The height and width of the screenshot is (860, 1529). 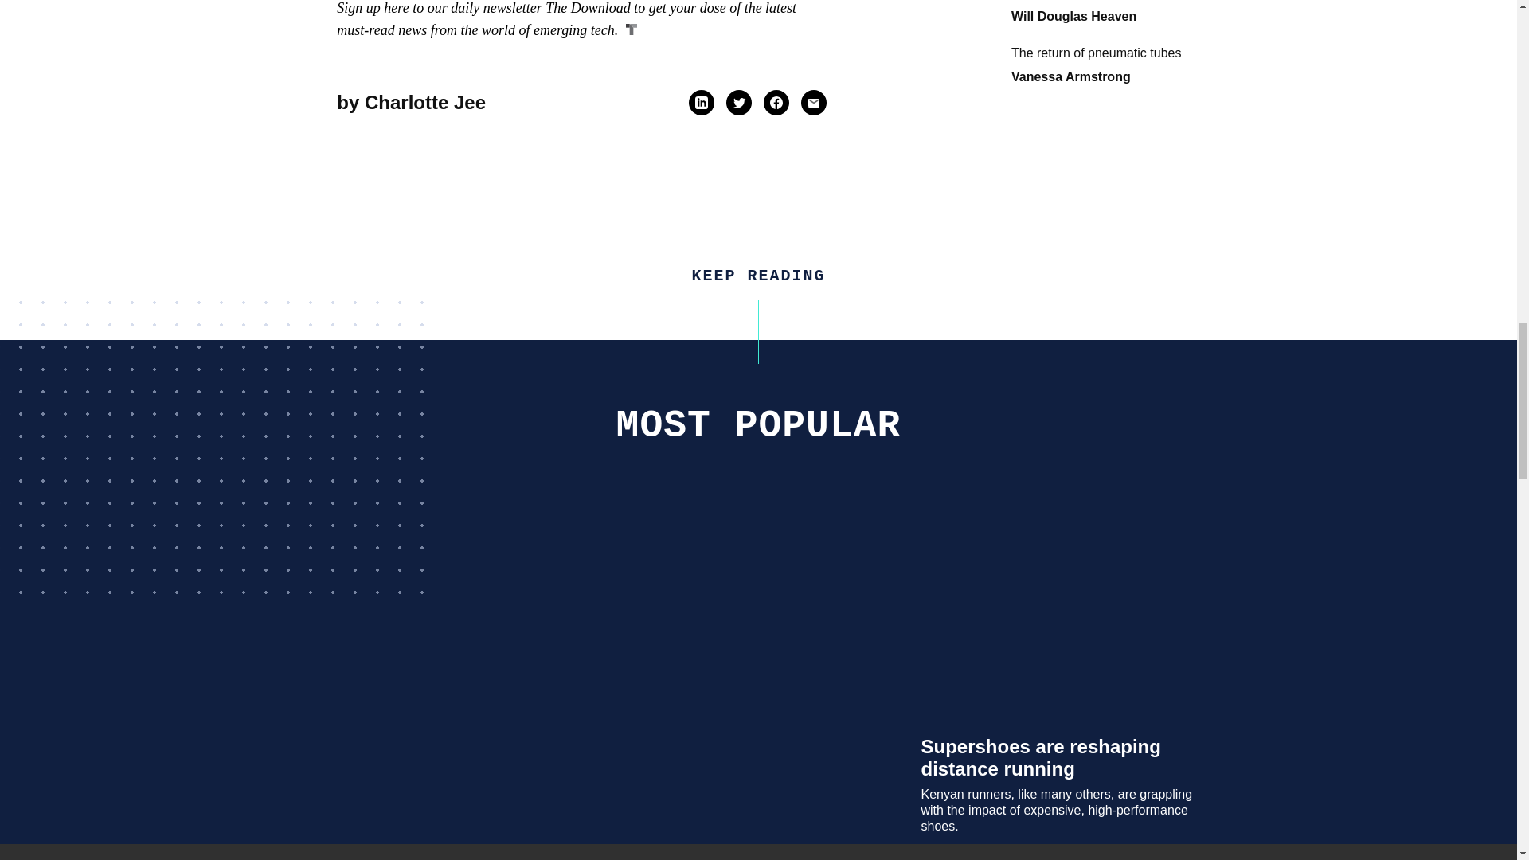 What do you see at coordinates (776, 102) in the screenshot?
I see `Share story on facebook` at bounding box center [776, 102].